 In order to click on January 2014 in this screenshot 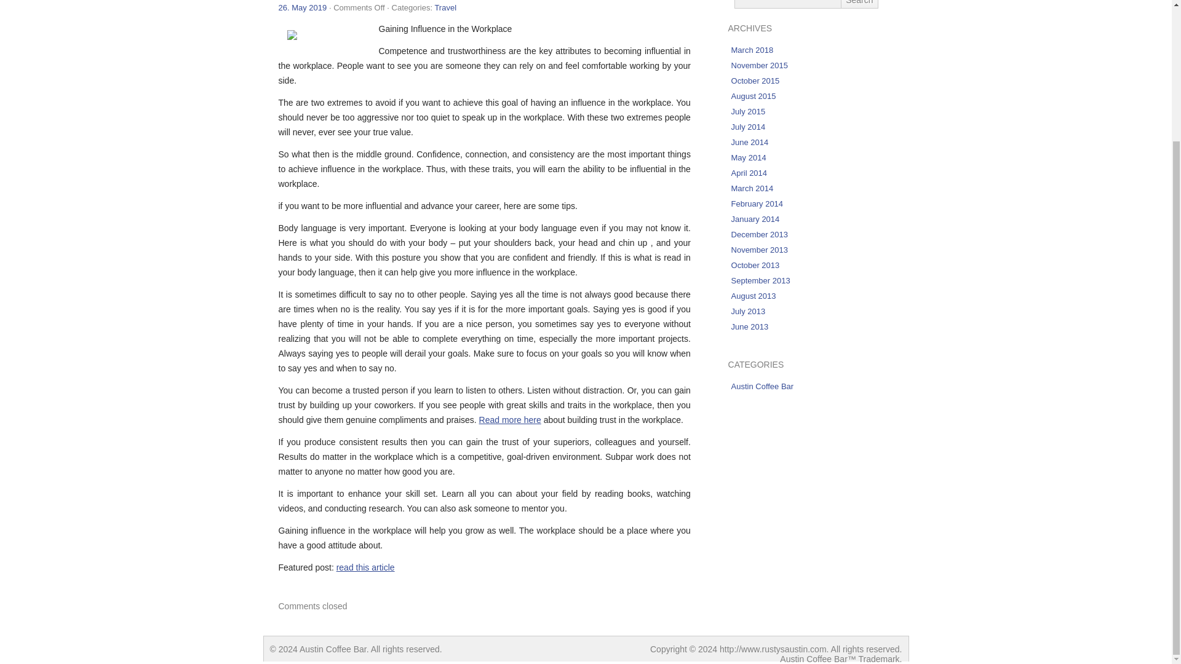, I will do `click(755, 219)`.